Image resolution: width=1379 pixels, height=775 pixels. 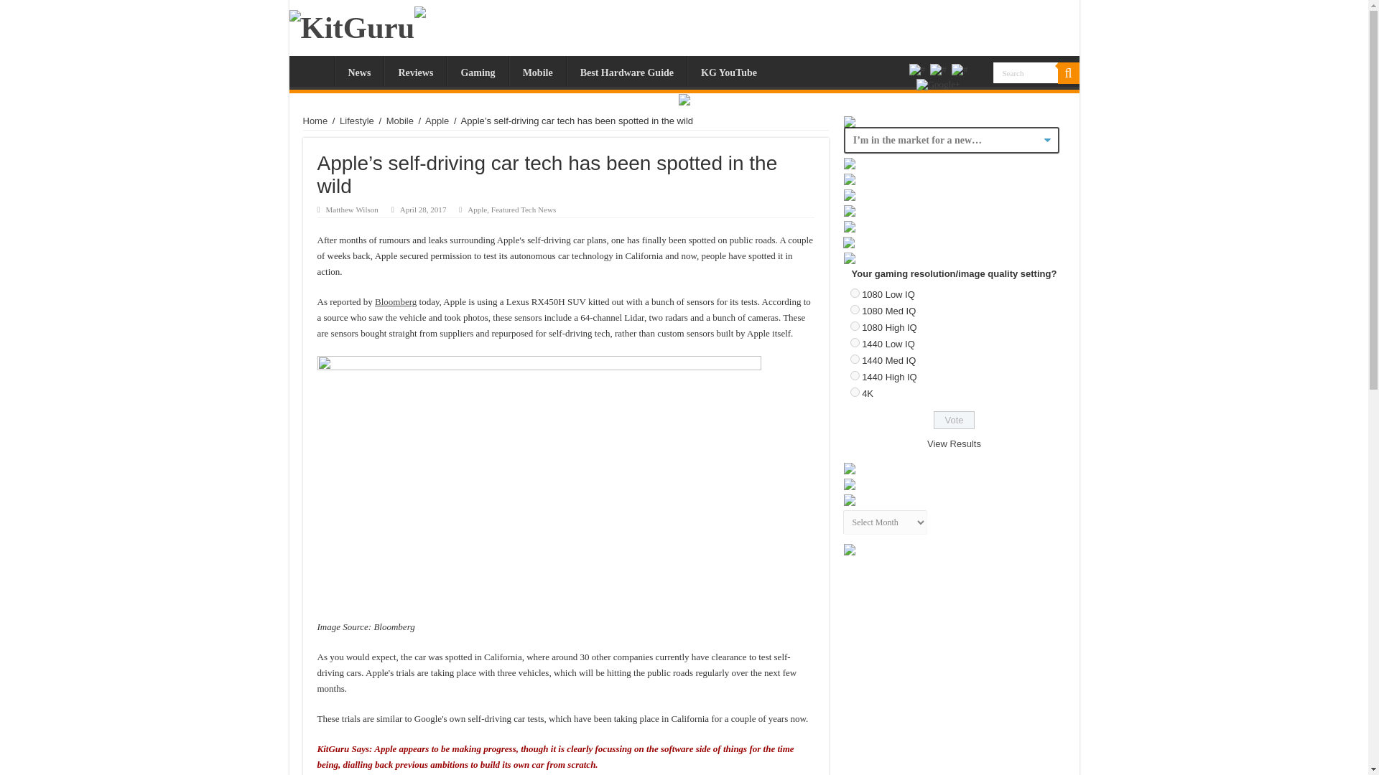 What do you see at coordinates (537, 70) in the screenshot?
I see `Mobile` at bounding box center [537, 70].